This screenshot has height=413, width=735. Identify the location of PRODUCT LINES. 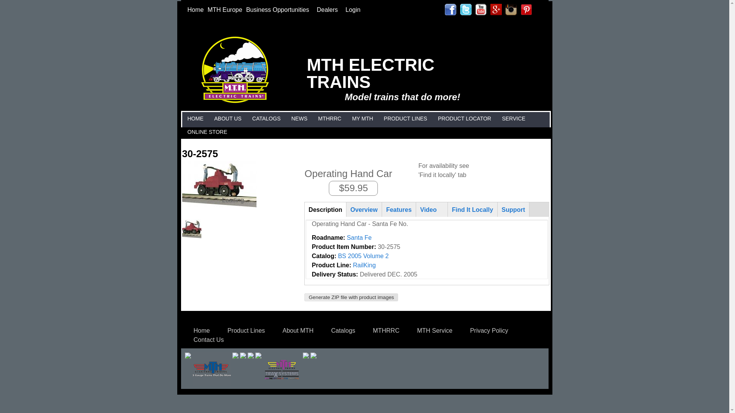
(406, 118).